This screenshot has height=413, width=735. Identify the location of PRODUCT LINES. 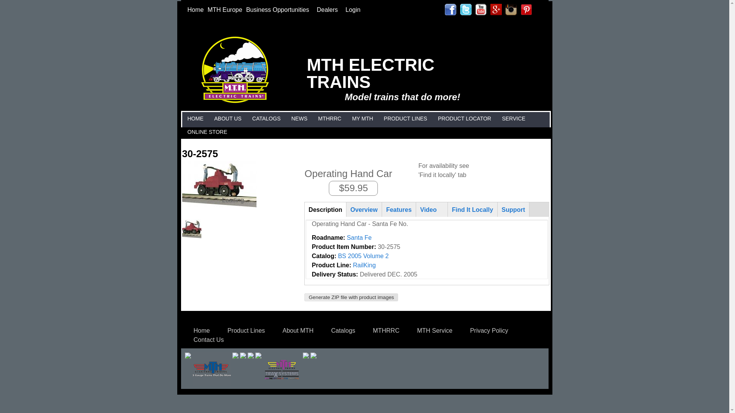
(406, 118).